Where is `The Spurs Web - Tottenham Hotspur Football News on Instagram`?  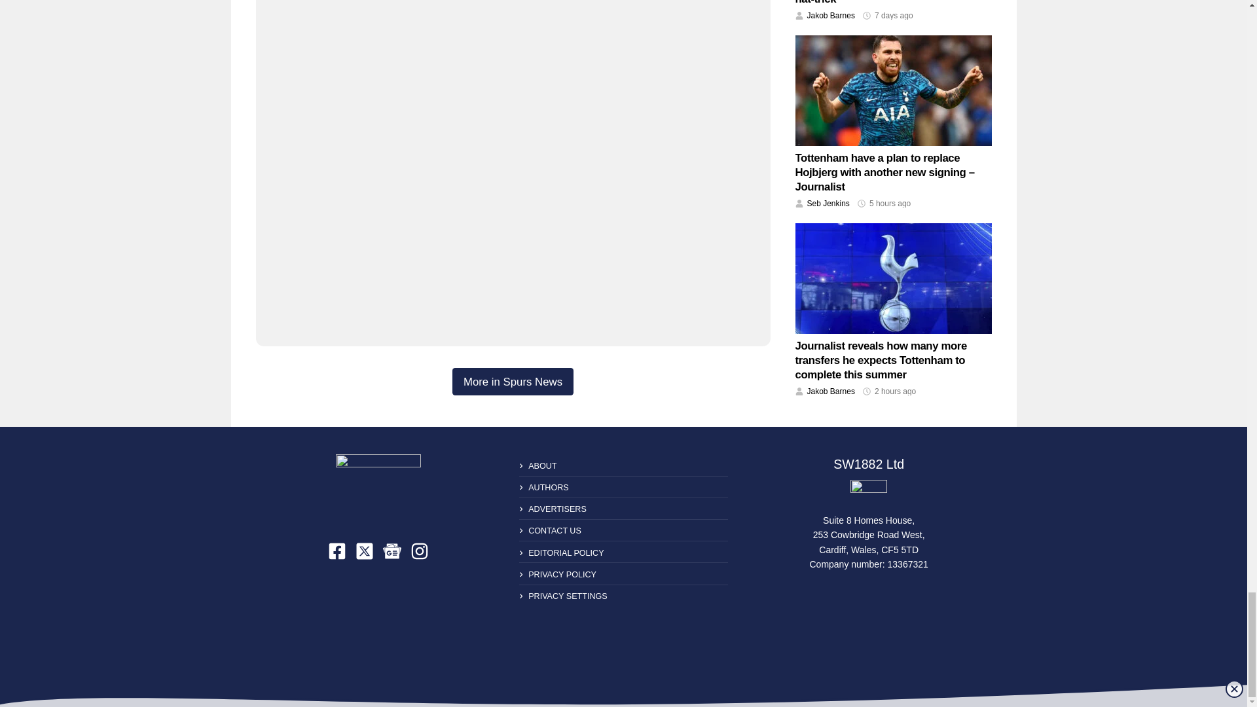 The Spurs Web - Tottenham Hotspur Football News on Instagram is located at coordinates (419, 551).